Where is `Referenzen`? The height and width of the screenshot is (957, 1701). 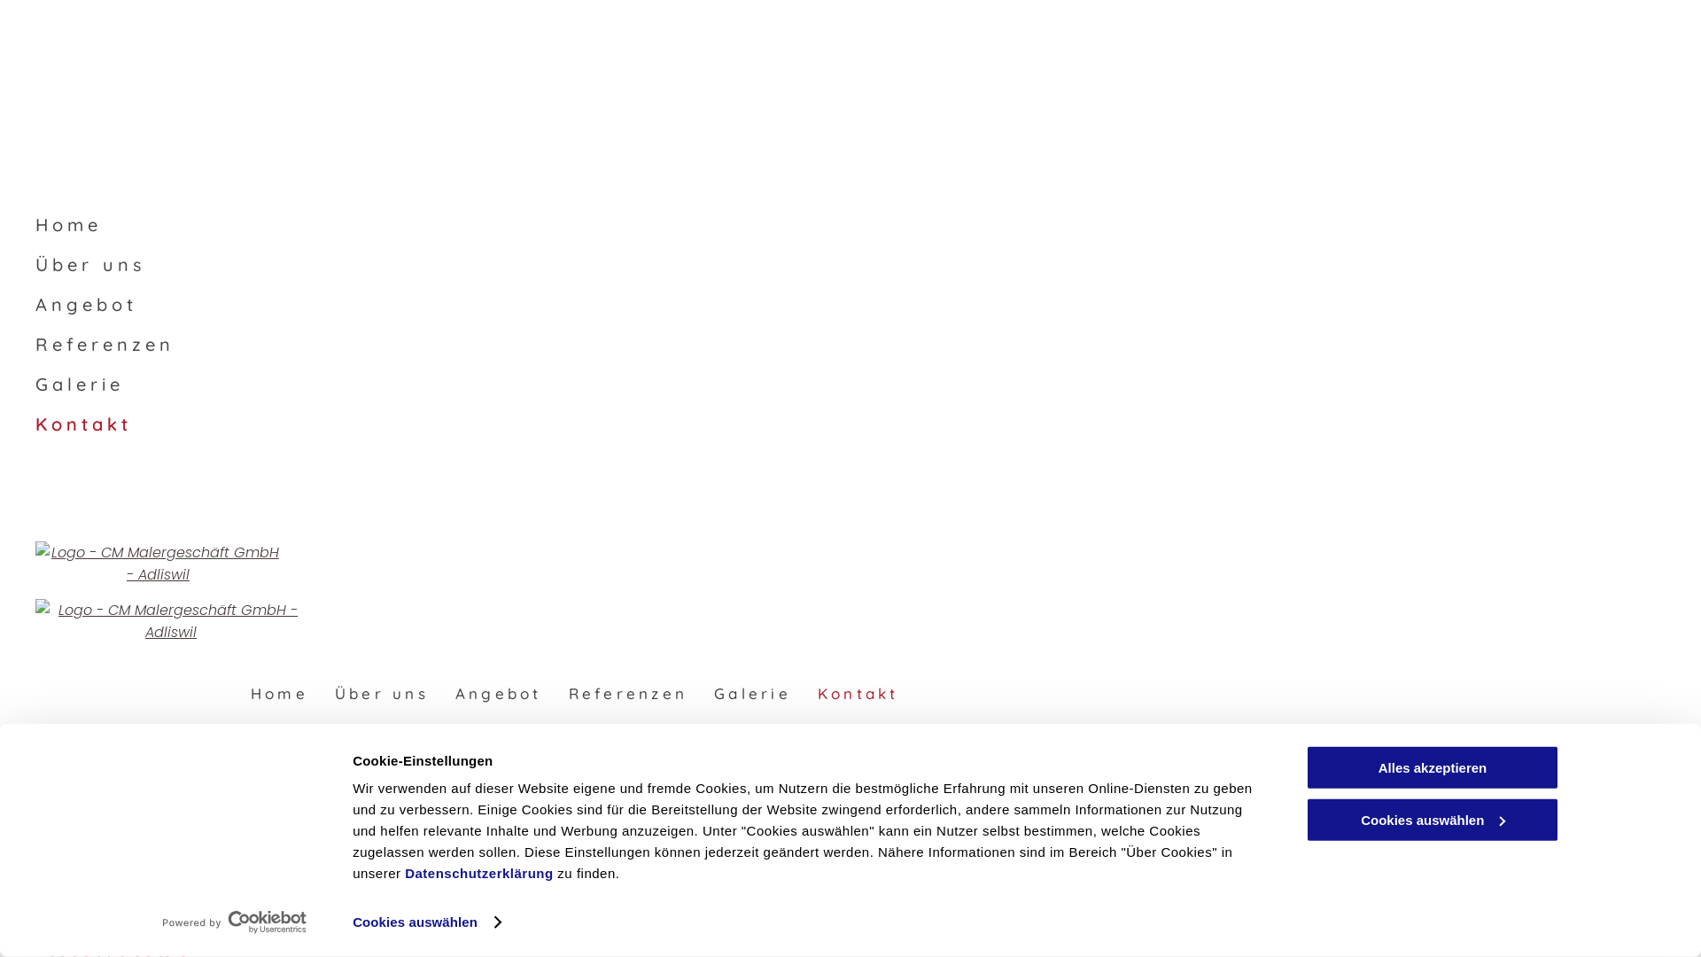
Referenzen is located at coordinates (629, 693).